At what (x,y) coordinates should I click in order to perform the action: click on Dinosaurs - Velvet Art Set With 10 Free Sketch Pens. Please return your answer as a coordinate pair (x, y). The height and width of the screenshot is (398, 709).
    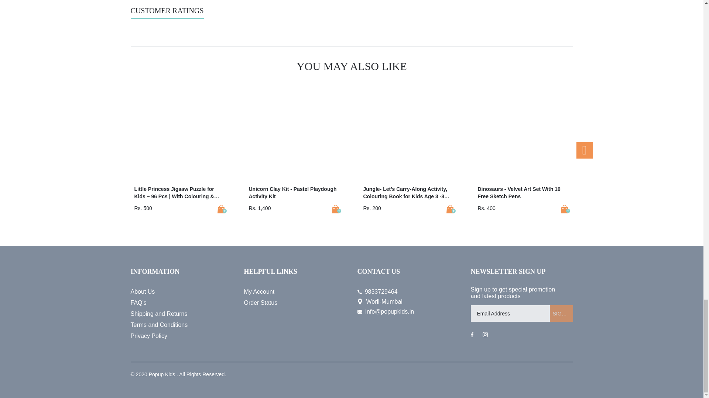
    Looking at the image, I should click on (565, 209).